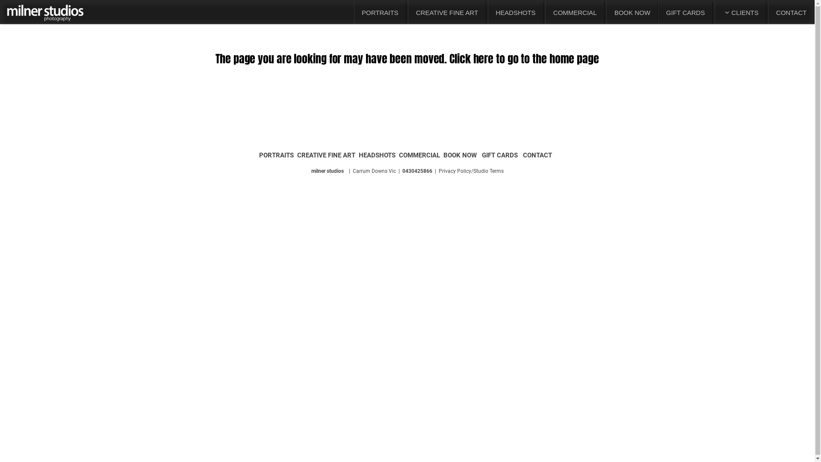  What do you see at coordinates (416, 171) in the screenshot?
I see `0430425866` at bounding box center [416, 171].